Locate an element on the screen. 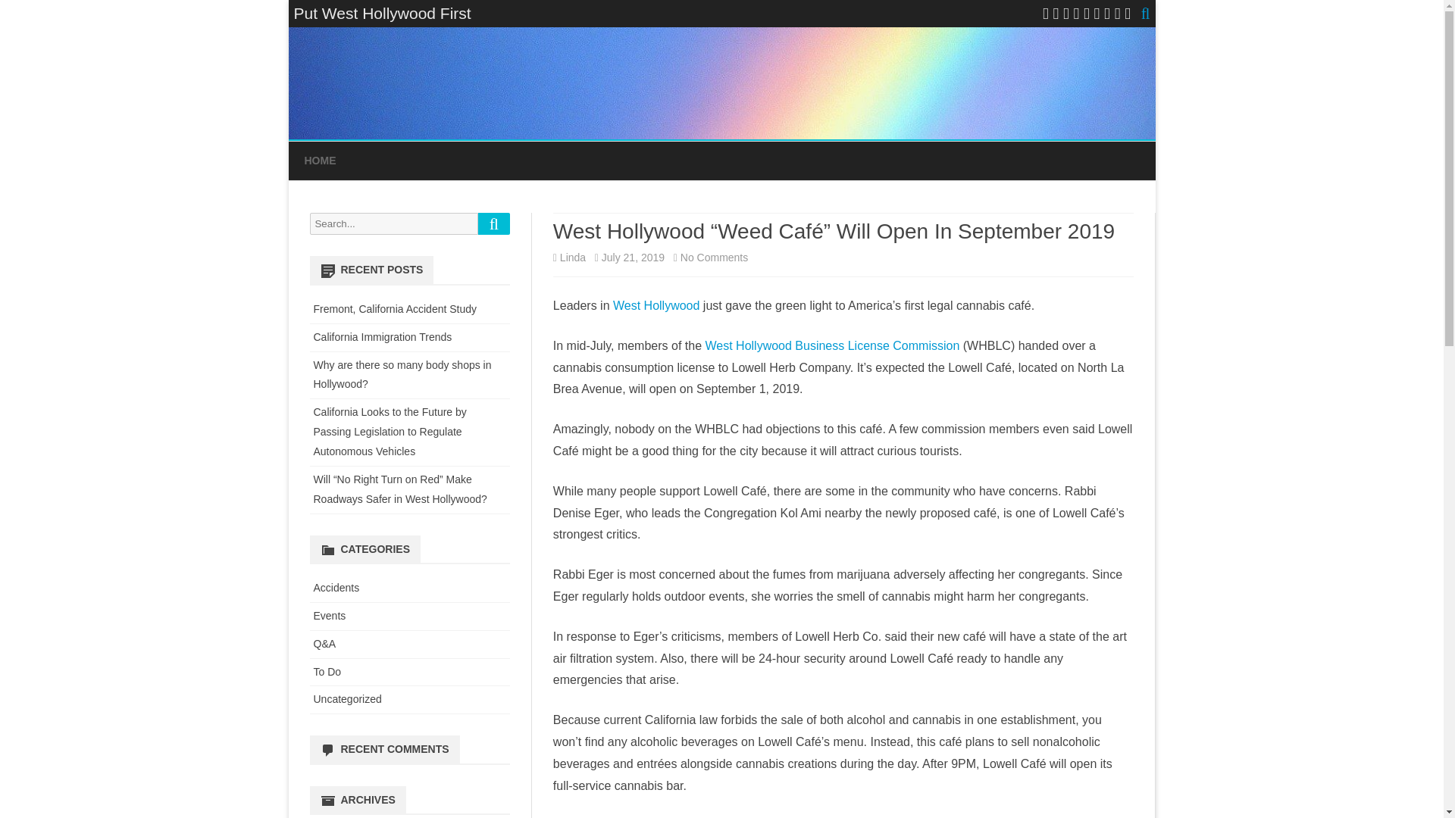 Image resolution: width=1455 pixels, height=818 pixels. LindedIn is located at coordinates (1076, 14).